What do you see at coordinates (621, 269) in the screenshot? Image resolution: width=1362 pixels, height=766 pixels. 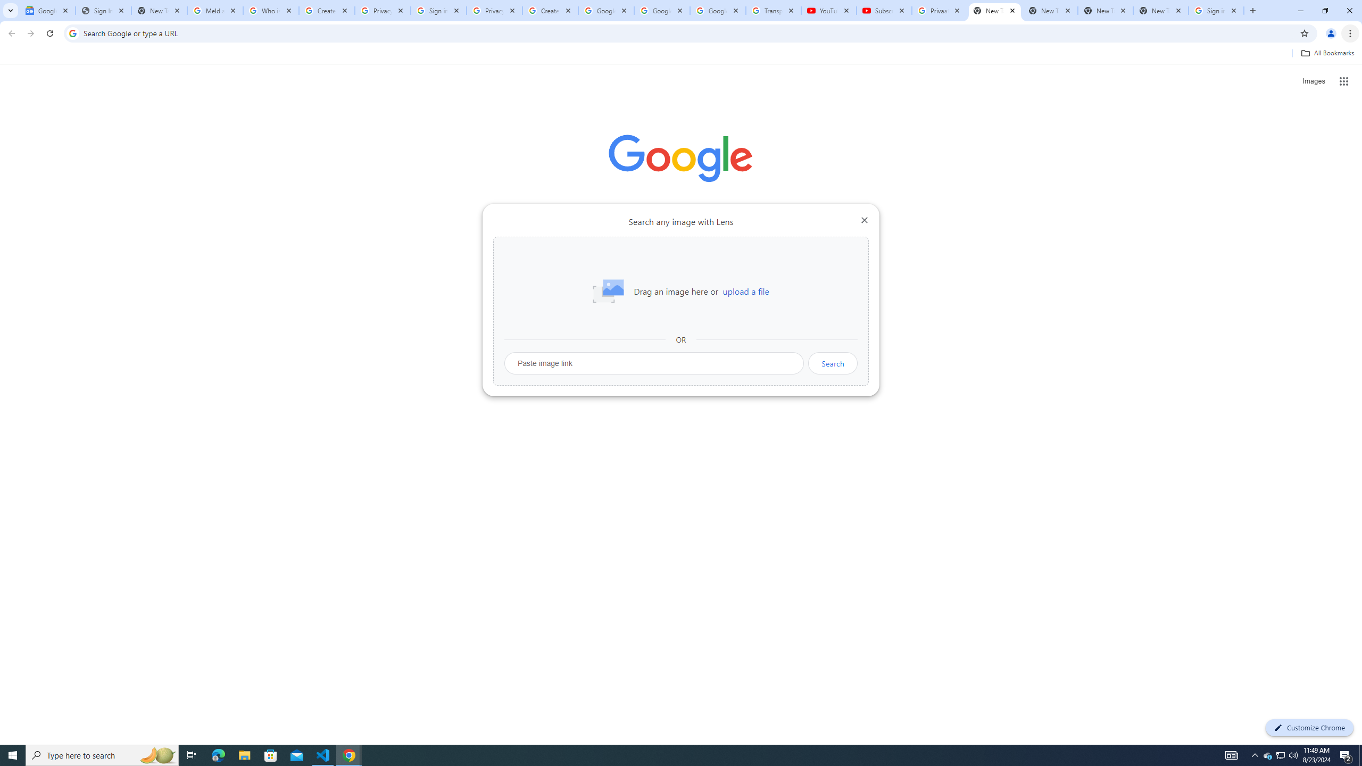 I see `Chrome Web Store` at bounding box center [621, 269].